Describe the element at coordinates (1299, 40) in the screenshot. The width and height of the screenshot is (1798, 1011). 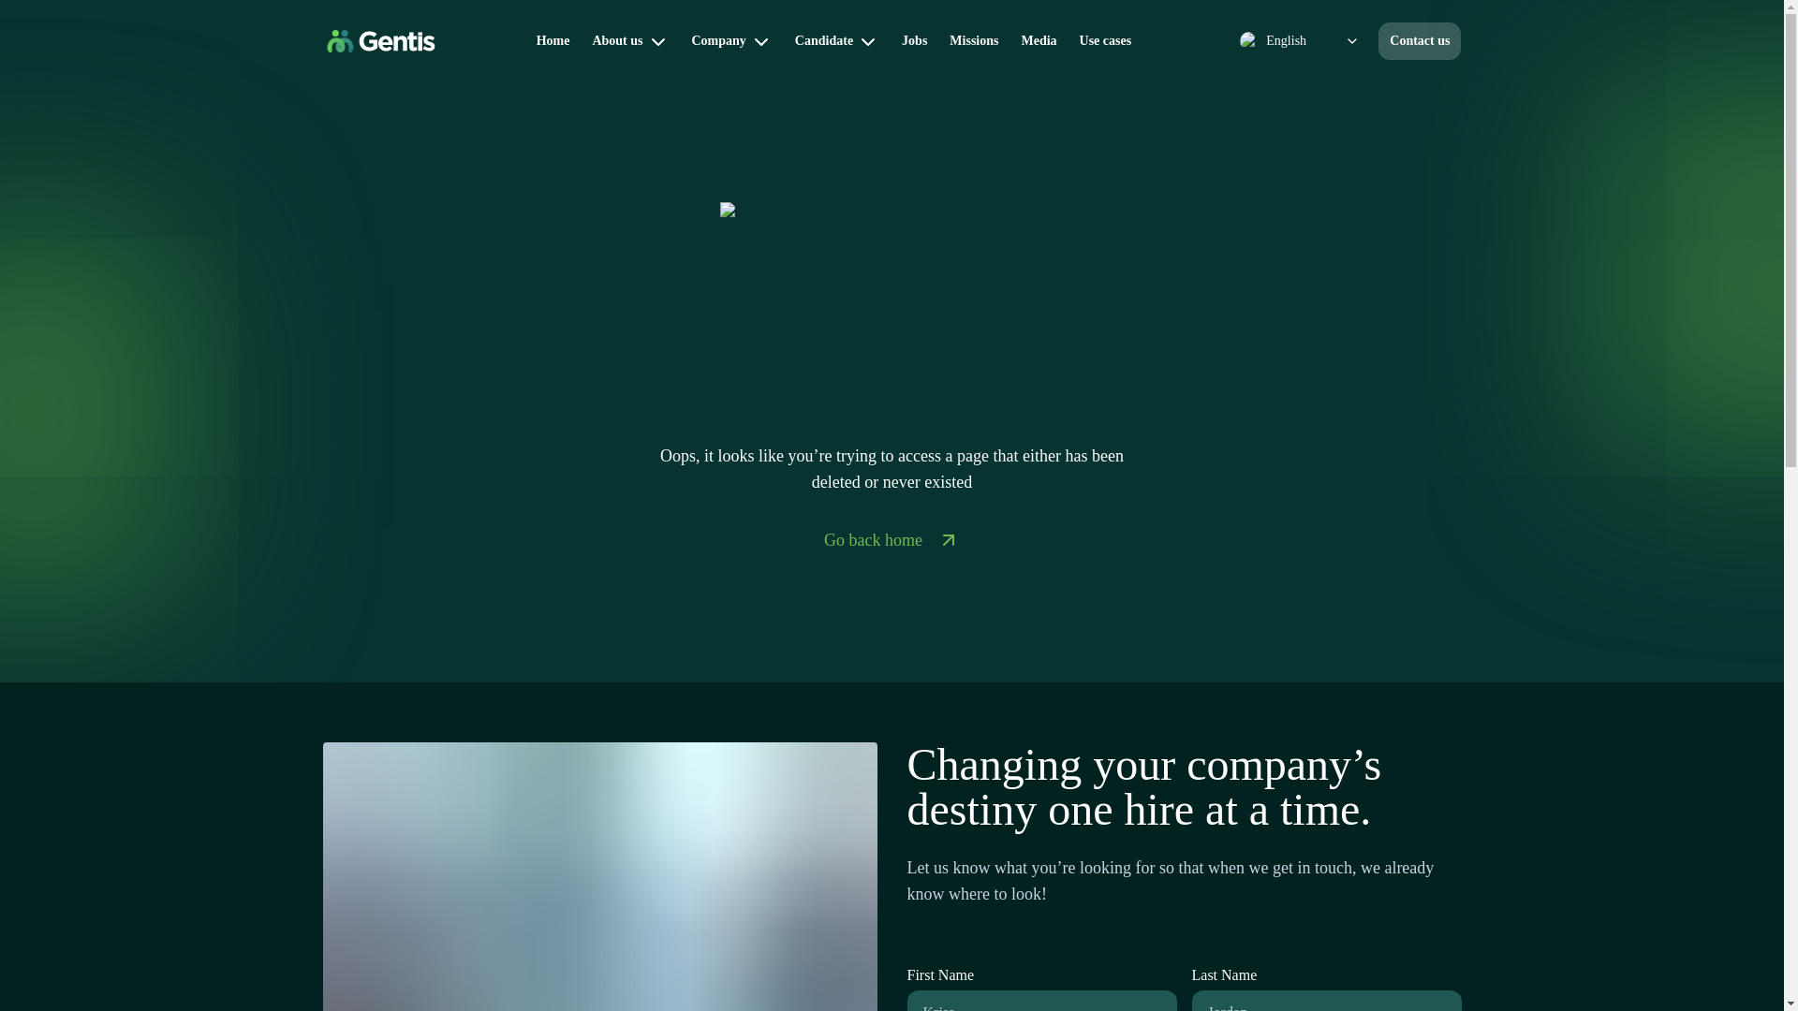
I see `English` at that location.